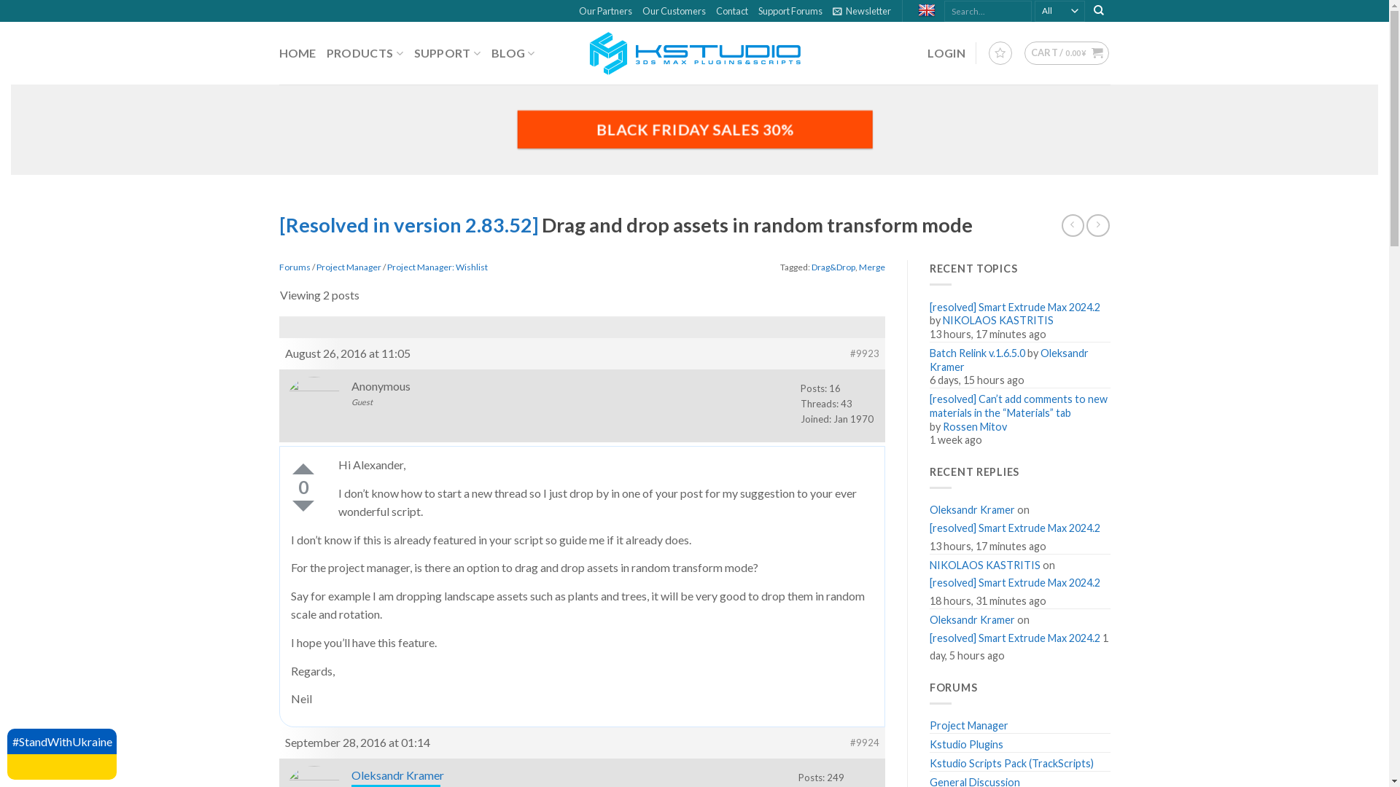 This screenshot has width=1400, height=787. I want to click on English, so click(929, 11).